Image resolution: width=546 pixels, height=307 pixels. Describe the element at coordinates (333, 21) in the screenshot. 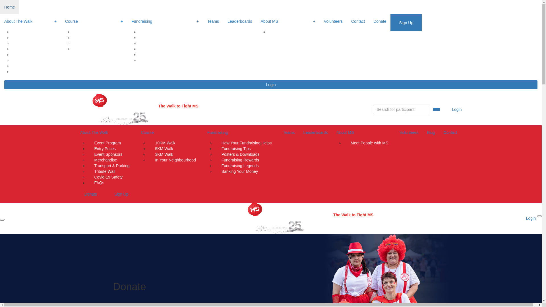

I see `Volunteers` at that location.